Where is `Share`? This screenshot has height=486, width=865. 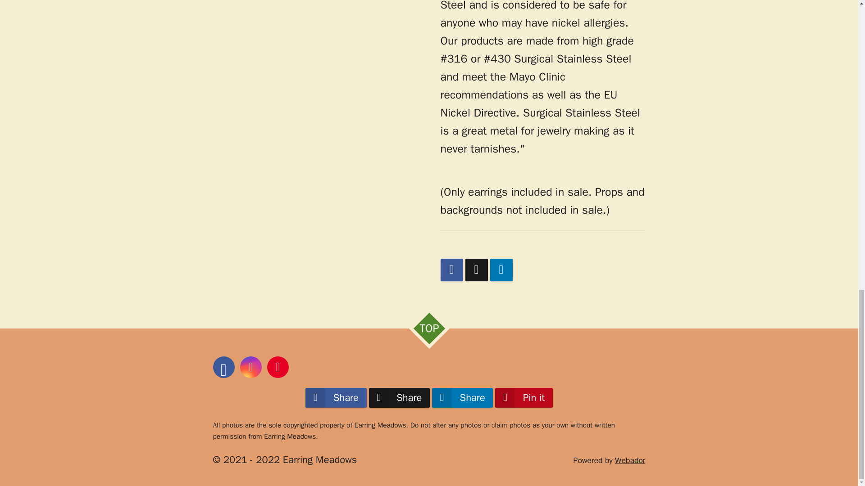 Share is located at coordinates (335, 398).